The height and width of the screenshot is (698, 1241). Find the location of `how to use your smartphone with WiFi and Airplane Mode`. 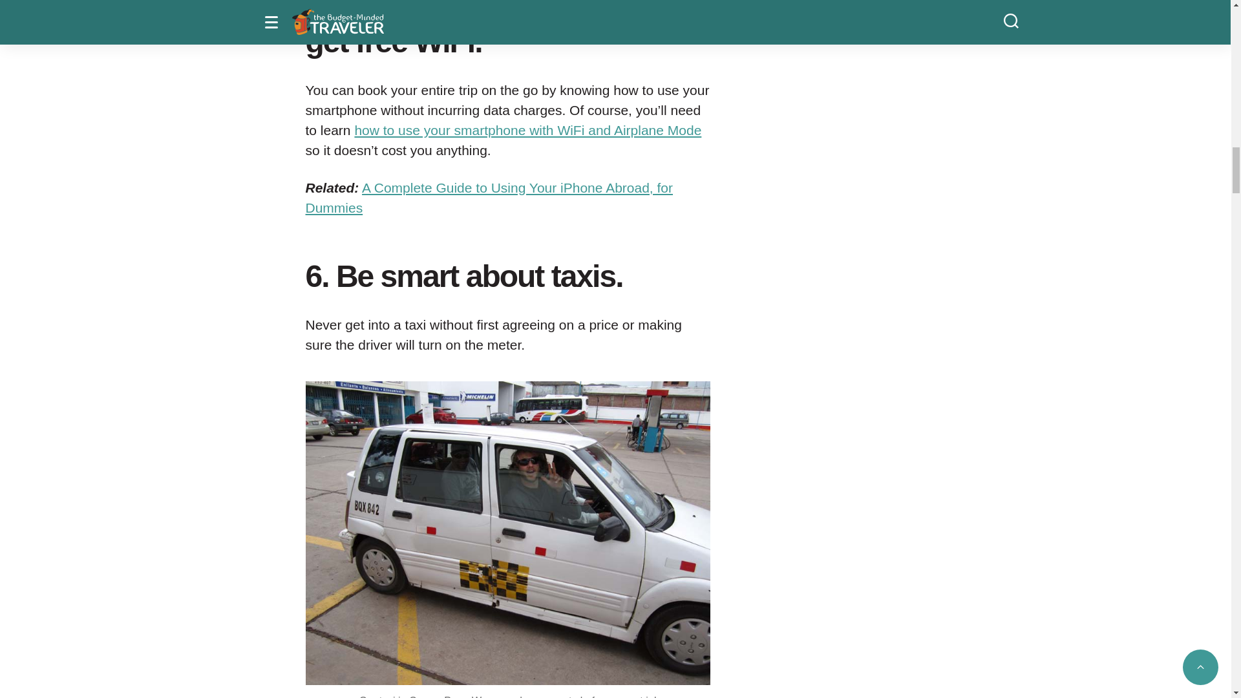

how to use your smartphone with WiFi and Airplane Mode is located at coordinates (527, 130).